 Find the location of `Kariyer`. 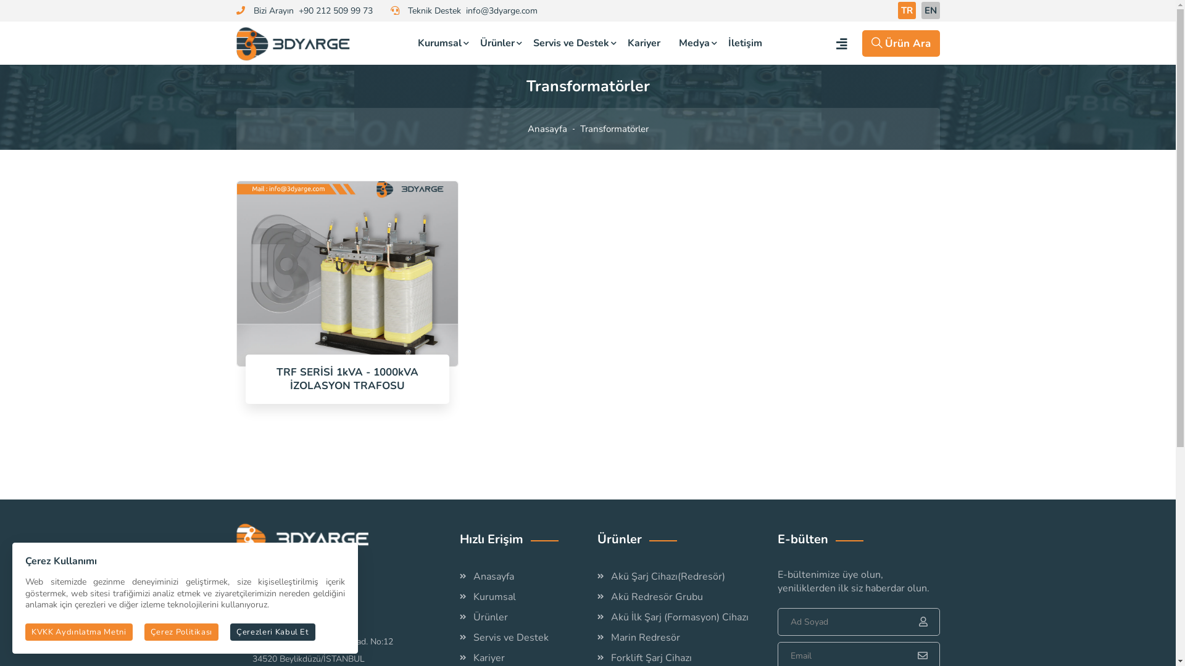

Kariyer is located at coordinates (644, 43).